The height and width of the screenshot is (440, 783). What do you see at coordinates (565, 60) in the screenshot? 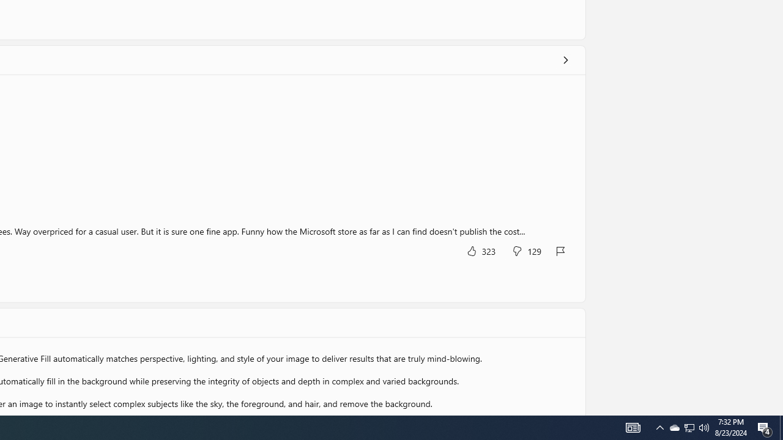
I see `Show all ratings and reviews` at bounding box center [565, 60].